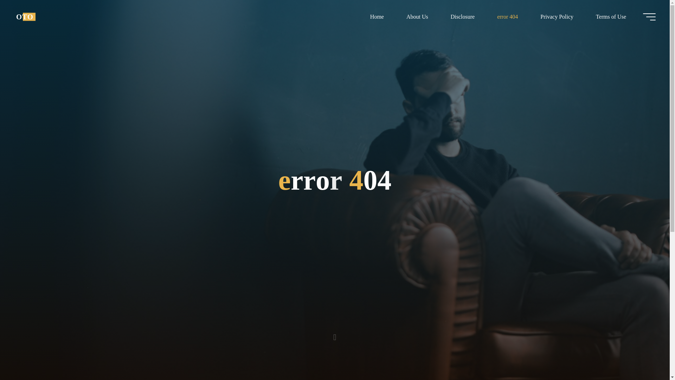  What do you see at coordinates (557, 17) in the screenshot?
I see `Privacy Policy` at bounding box center [557, 17].